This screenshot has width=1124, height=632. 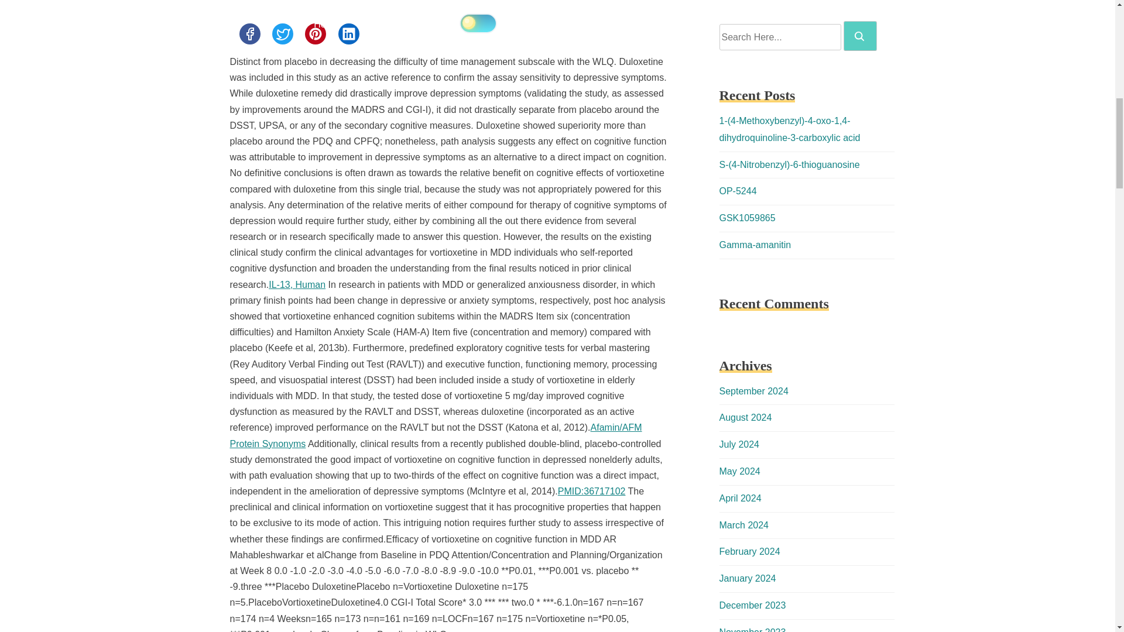 What do you see at coordinates (591, 490) in the screenshot?
I see `PMID:36717102` at bounding box center [591, 490].